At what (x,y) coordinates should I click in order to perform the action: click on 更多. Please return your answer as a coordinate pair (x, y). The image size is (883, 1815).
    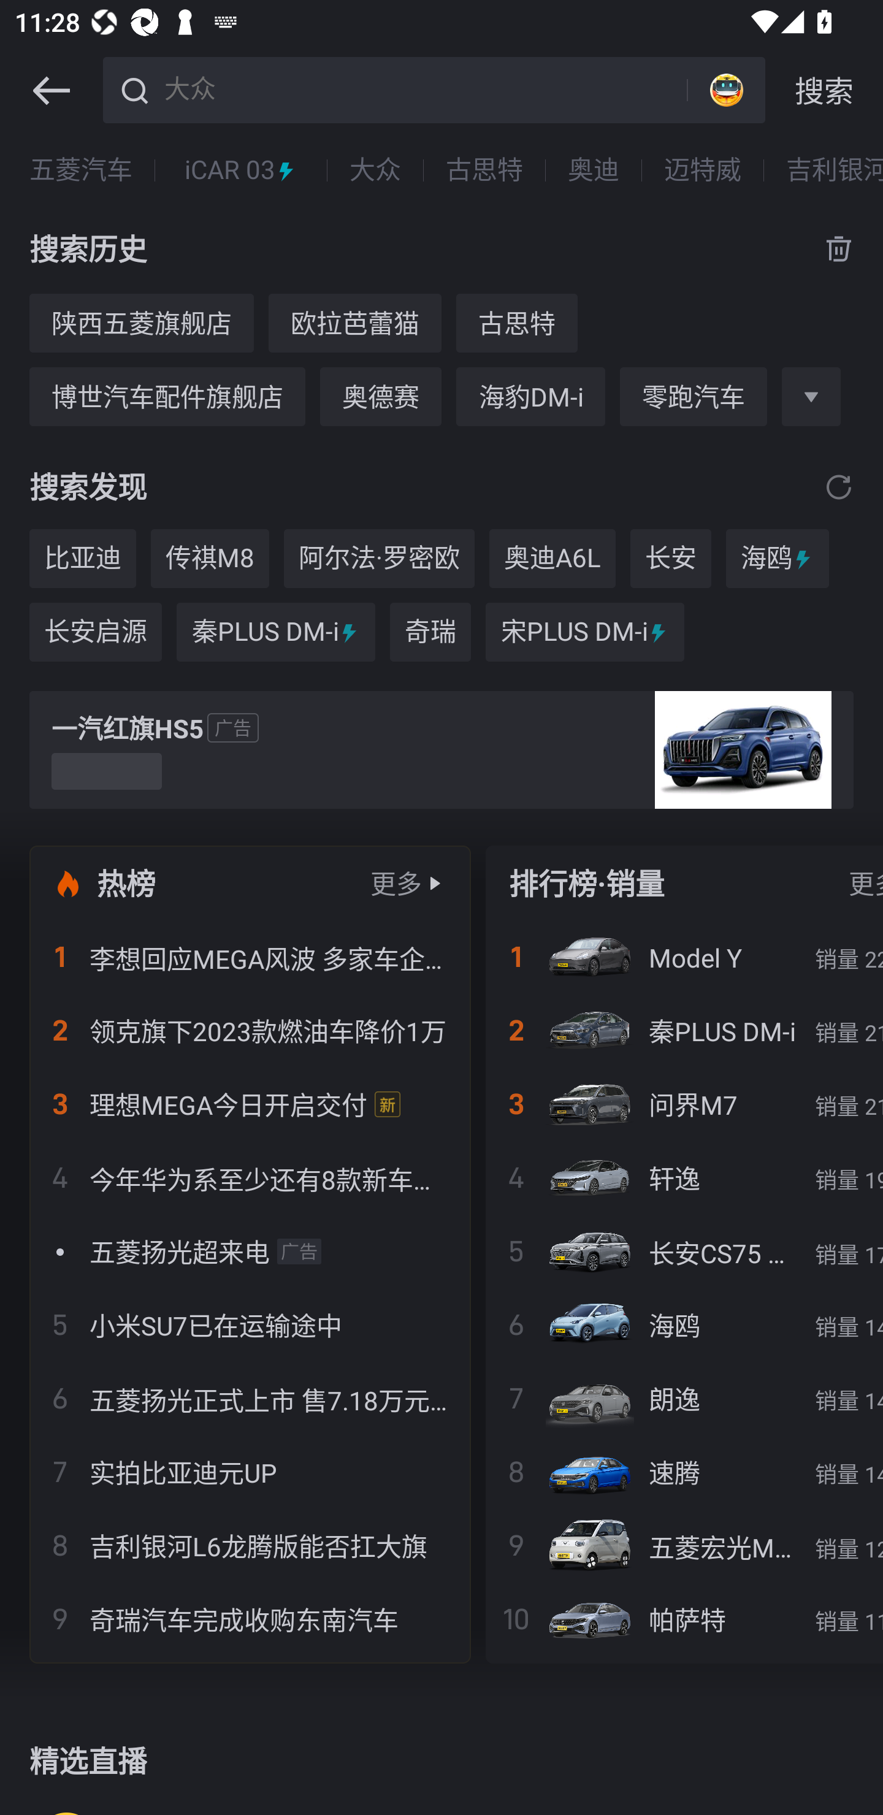
    Looking at the image, I should click on (396, 883).